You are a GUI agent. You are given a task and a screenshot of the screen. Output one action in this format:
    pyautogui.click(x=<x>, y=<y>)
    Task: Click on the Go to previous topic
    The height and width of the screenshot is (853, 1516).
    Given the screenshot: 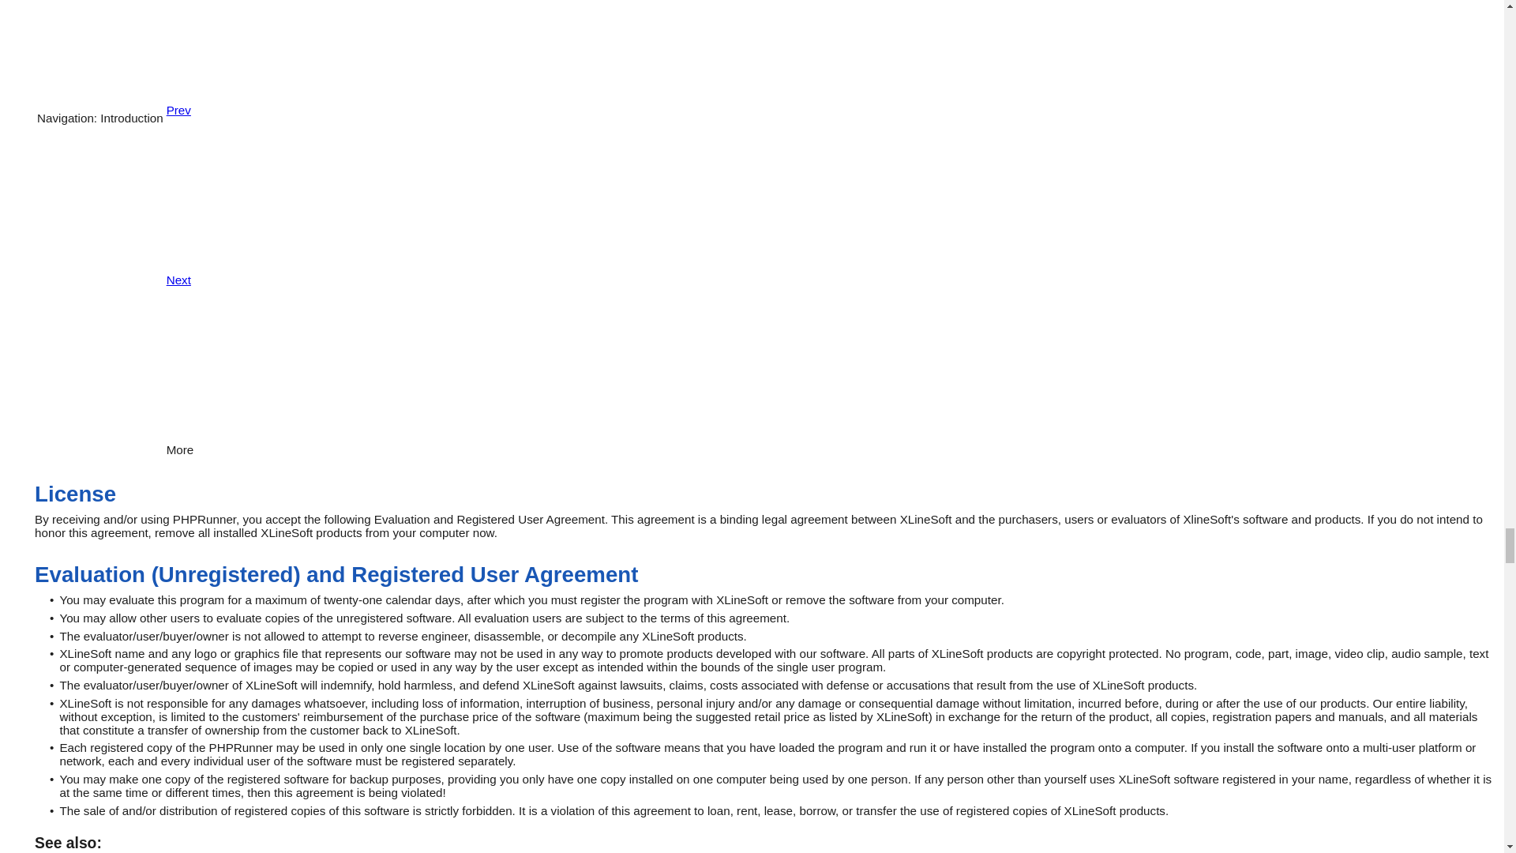 What is the action you would take?
    pyautogui.click(x=232, y=103)
    